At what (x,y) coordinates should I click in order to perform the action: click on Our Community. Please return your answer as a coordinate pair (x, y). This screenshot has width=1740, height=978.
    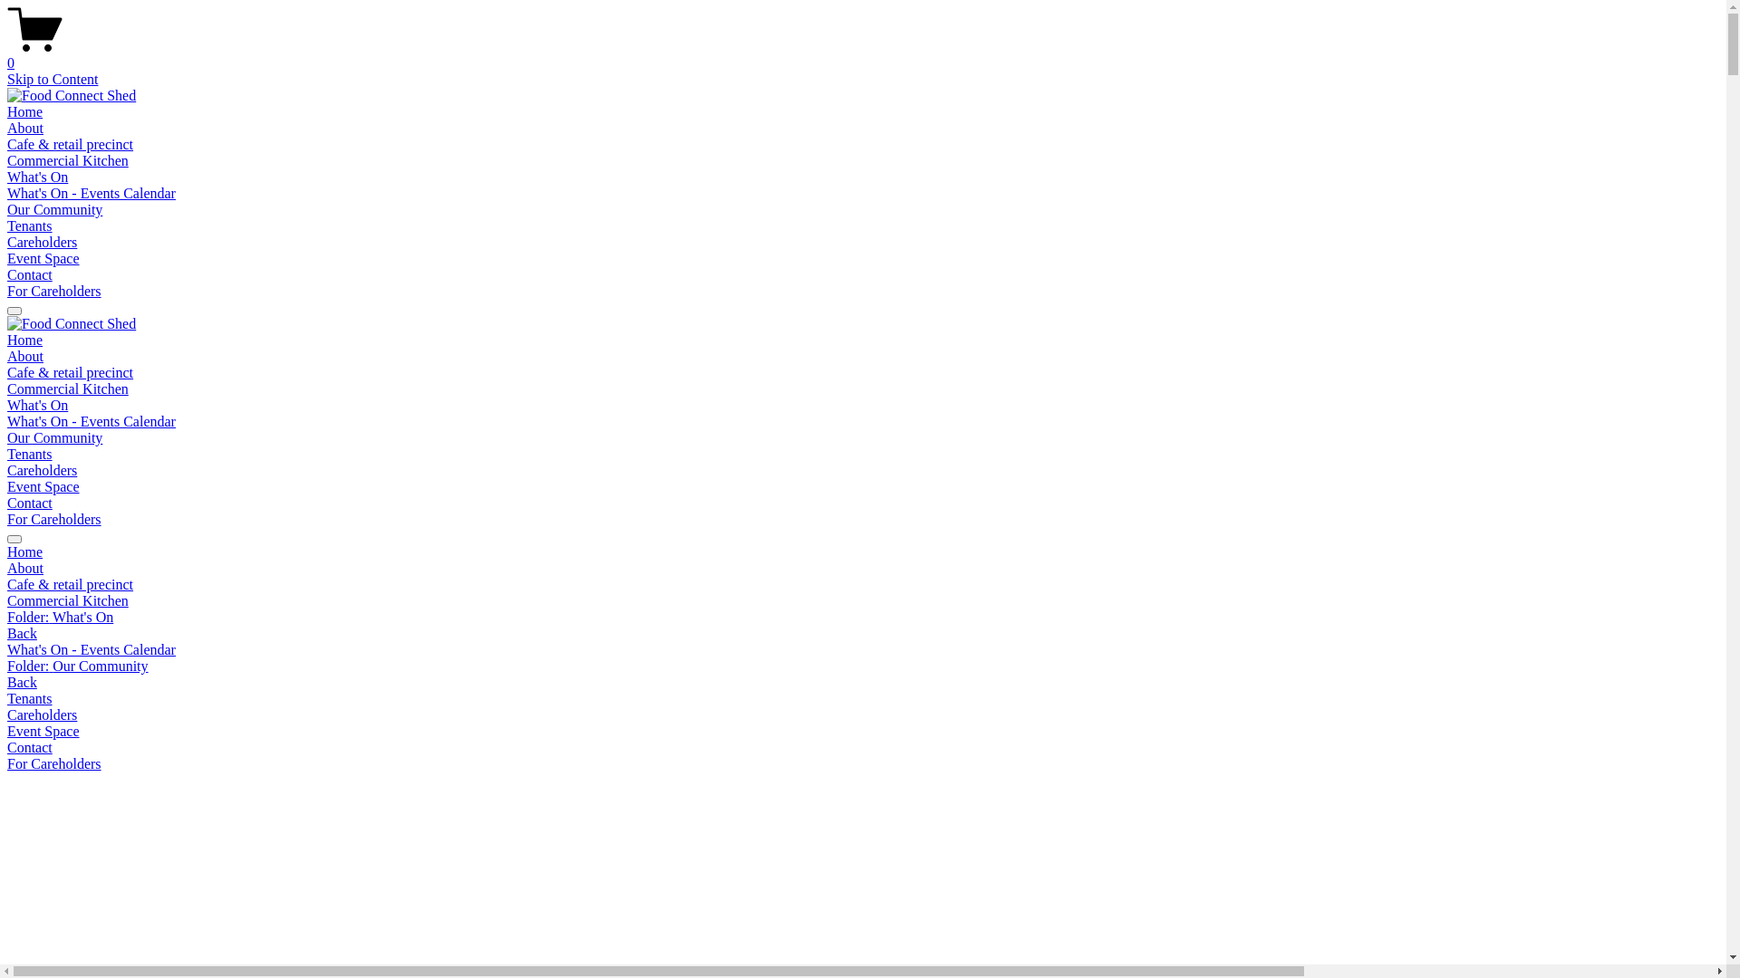
    Looking at the image, I should click on (54, 210).